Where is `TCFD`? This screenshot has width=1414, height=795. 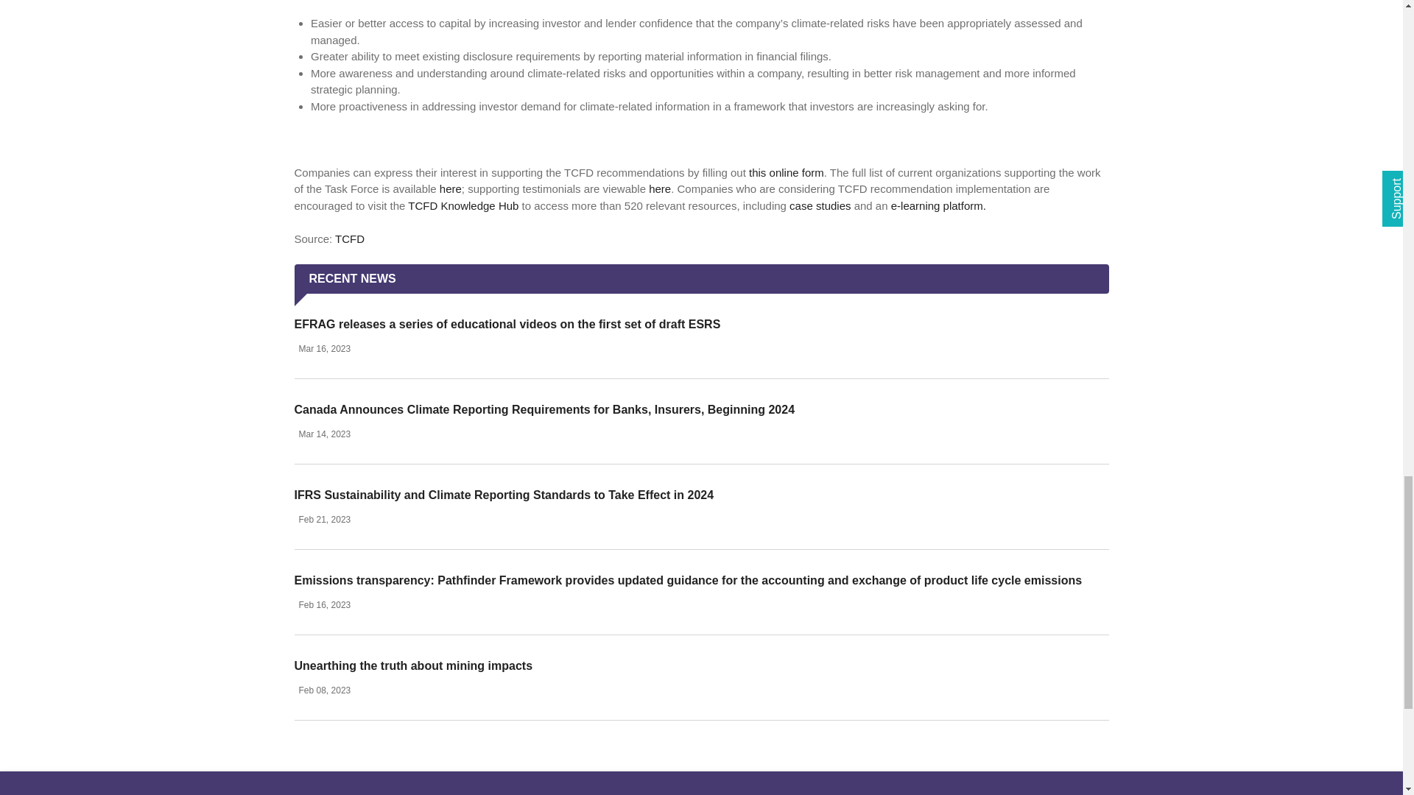 TCFD is located at coordinates (350, 239).